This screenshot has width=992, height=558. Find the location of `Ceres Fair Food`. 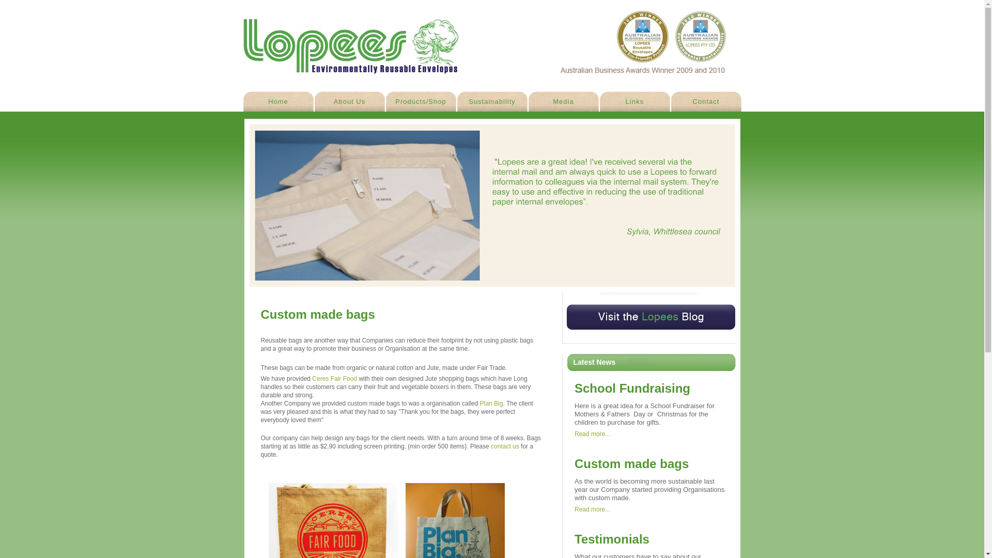

Ceres Fair Food is located at coordinates (335, 379).